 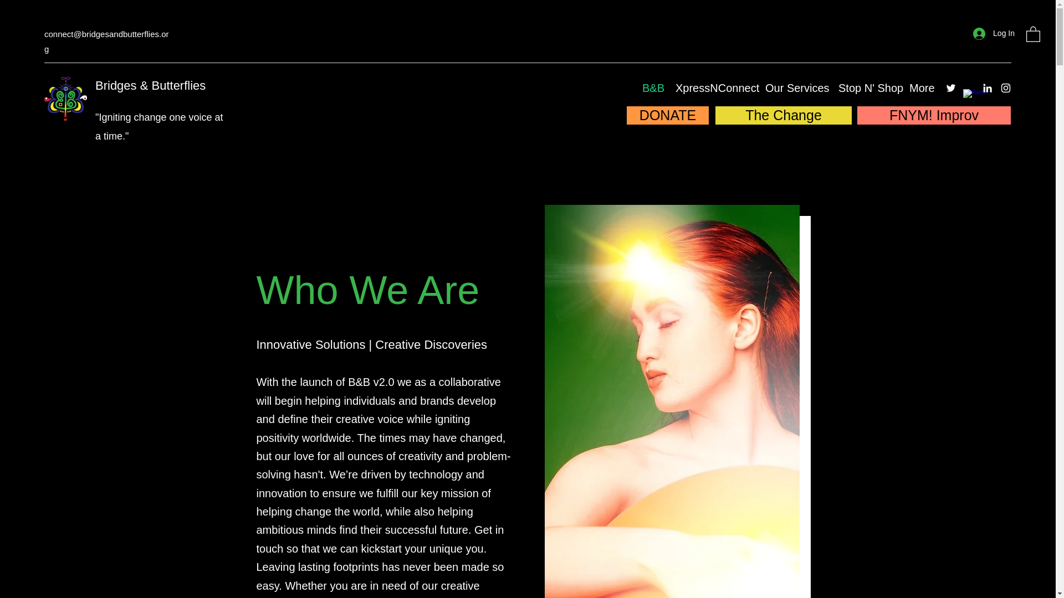 What do you see at coordinates (667, 115) in the screenshot?
I see `DONATE` at bounding box center [667, 115].